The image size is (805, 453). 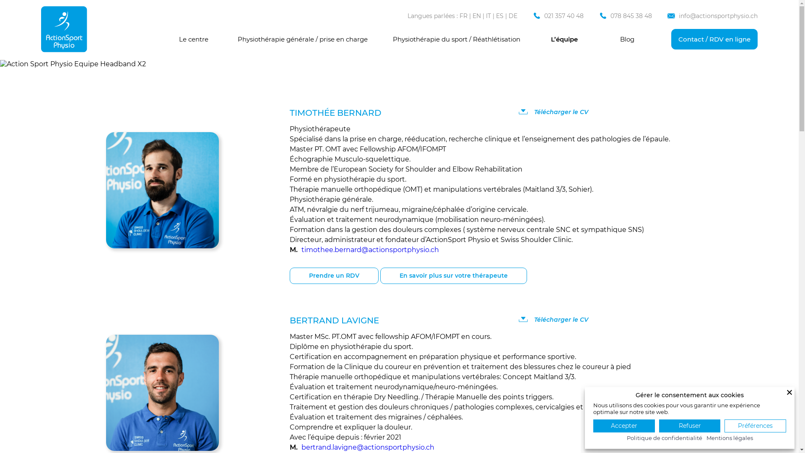 I want to click on info@actionsportphysio.ch, so click(x=718, y=16).